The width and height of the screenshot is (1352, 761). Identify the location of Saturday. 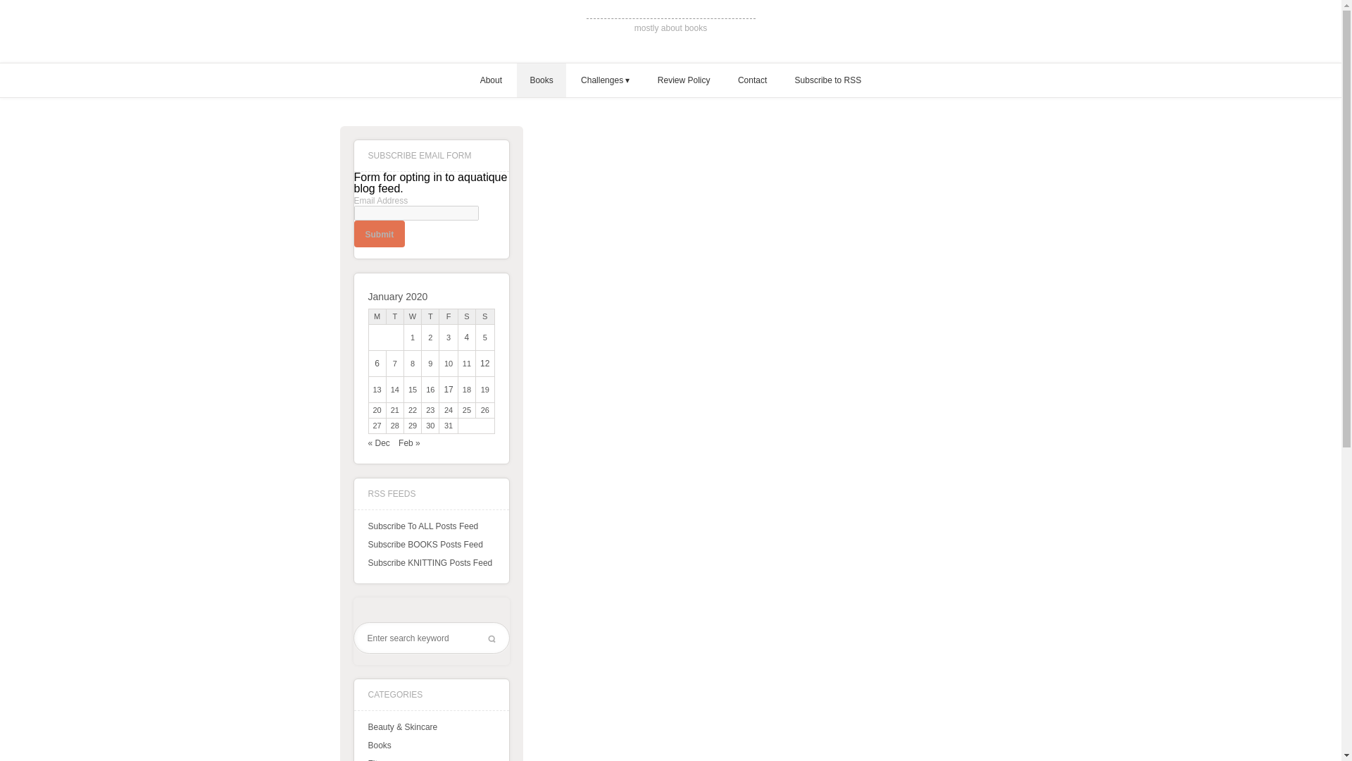
(466, 316).